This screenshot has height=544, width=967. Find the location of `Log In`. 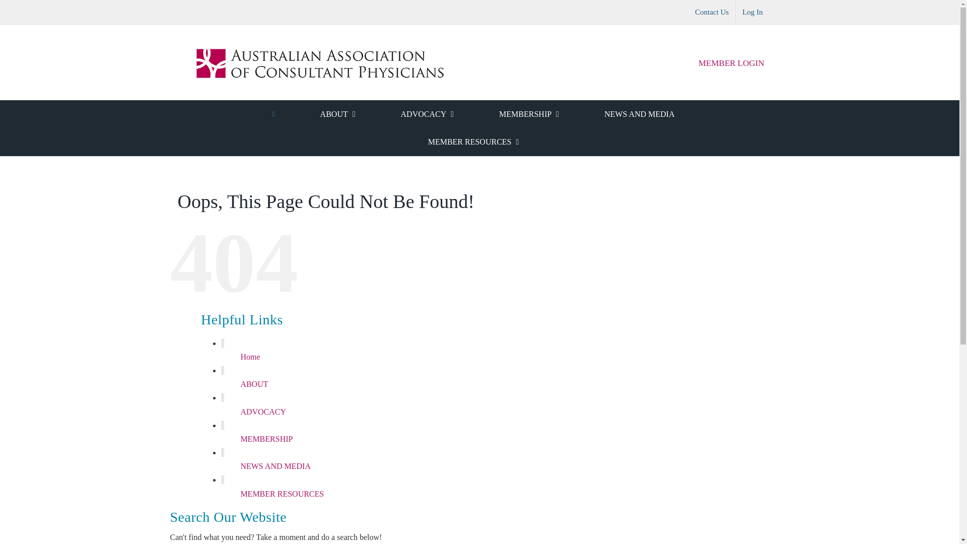

Log In is located at coordinates (752, 12).